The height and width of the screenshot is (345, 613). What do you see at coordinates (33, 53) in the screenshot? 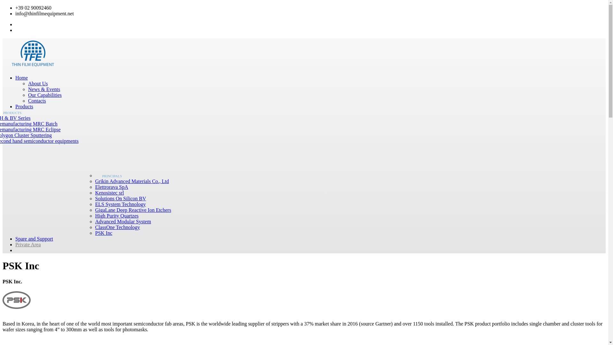
I see `thin film equipment logo` at bounding box center [33, 53].